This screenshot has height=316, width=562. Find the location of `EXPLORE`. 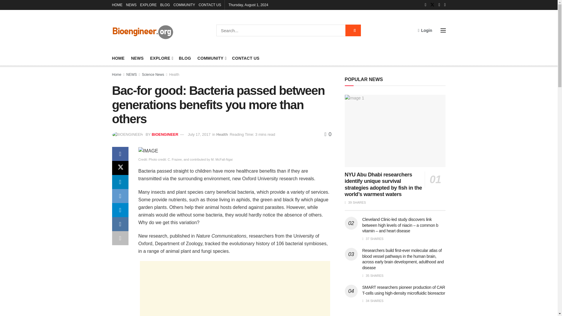

EXPLORE is located at coordinates (148, 5).